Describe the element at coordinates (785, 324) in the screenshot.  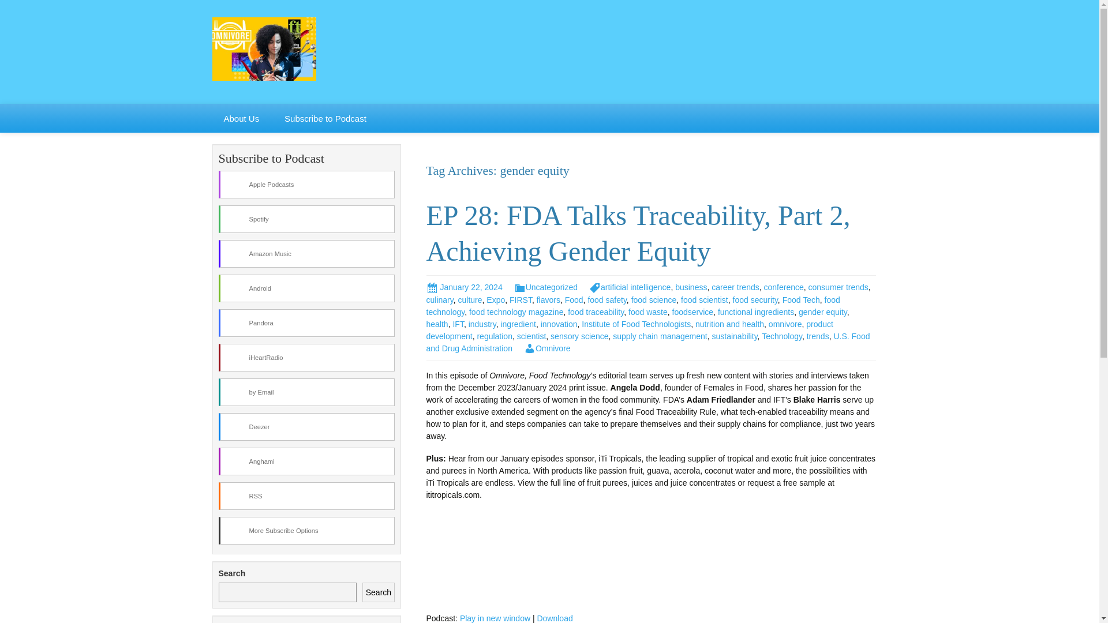
I see `omnivore` at that location.